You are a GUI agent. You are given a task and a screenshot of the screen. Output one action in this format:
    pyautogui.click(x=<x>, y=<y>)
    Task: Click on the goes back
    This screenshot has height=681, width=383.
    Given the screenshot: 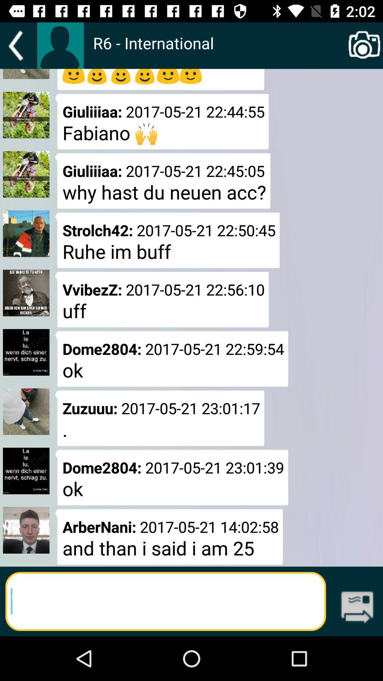 What is the action you would take?
    pyautogui.click(x=18, y=45)
    